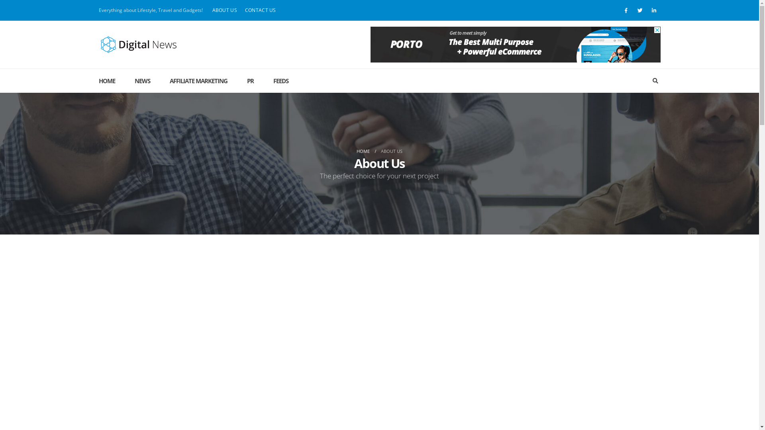  Describe the element at coordinates (250, 81) in the screenshot. I see `PR` at that location.